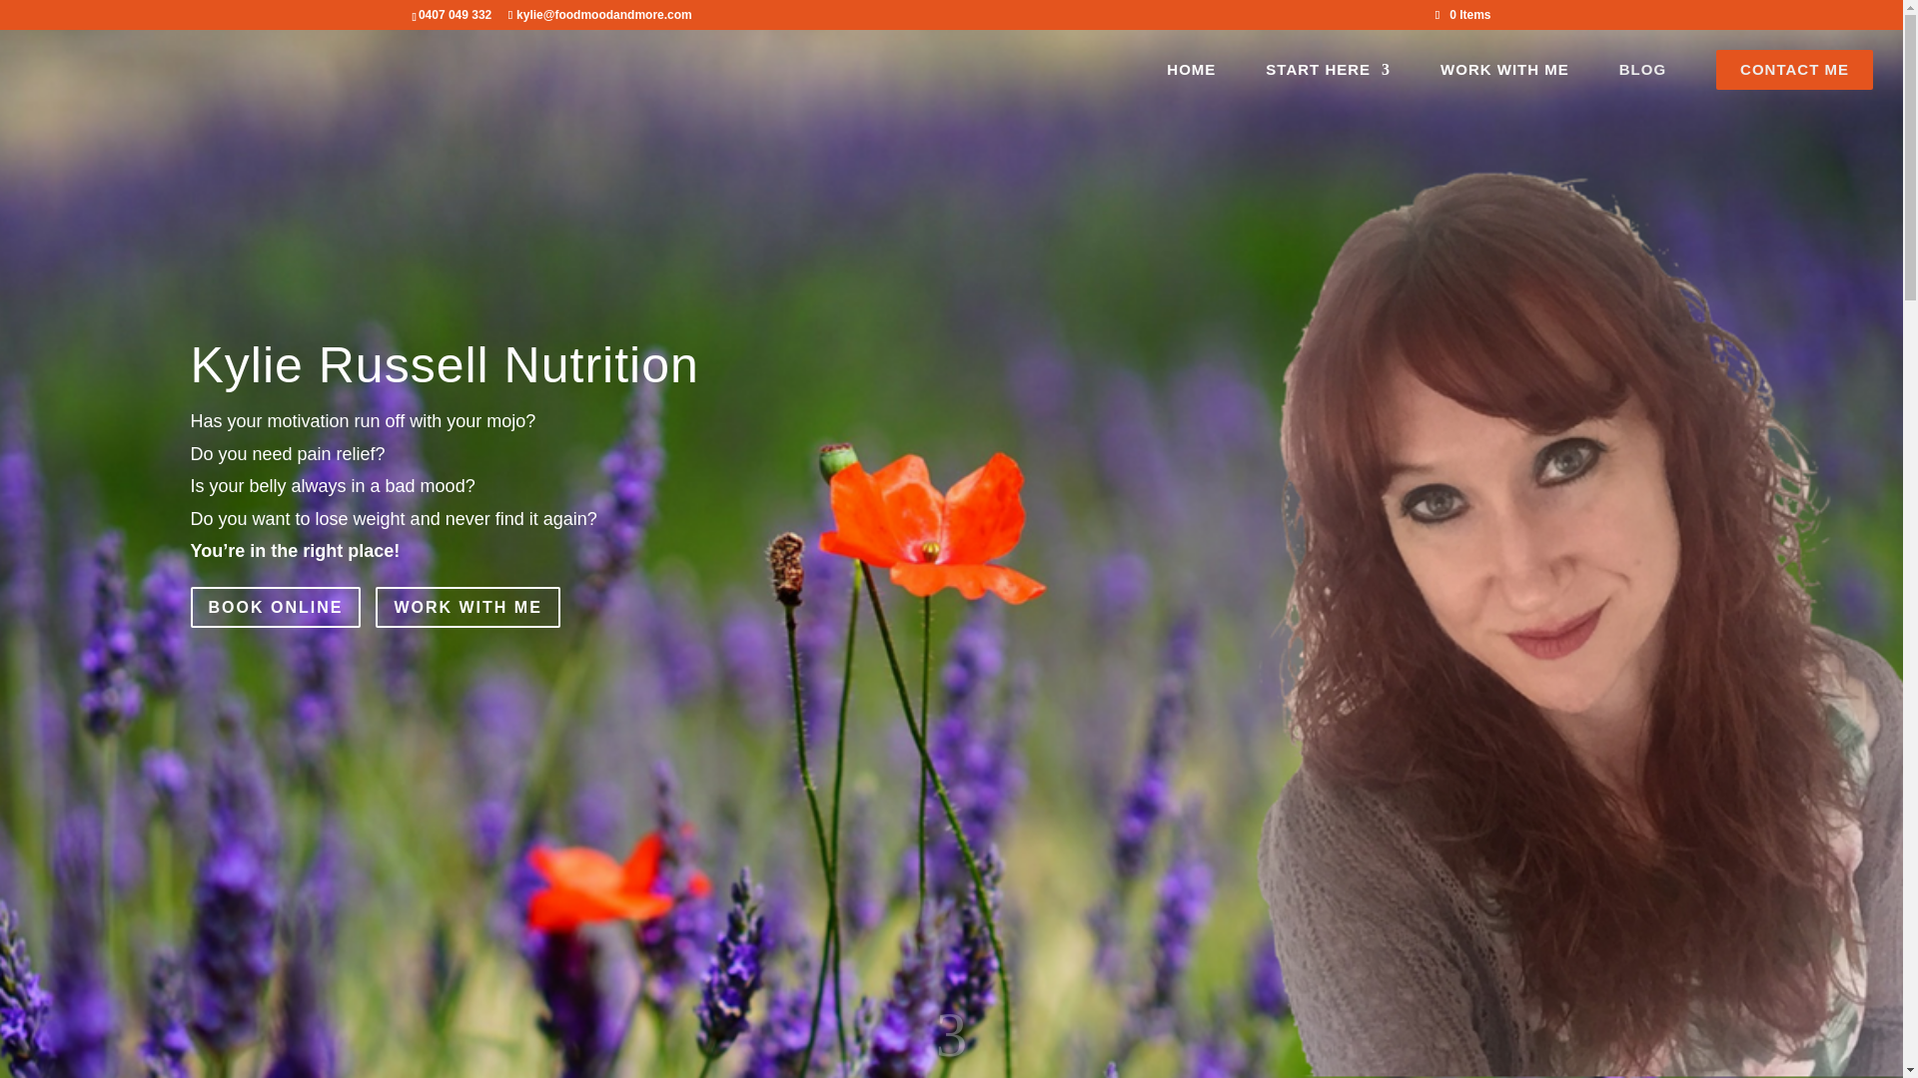 This screenshot has width=1918, height=1078. Describe the element at coordinates (1642, 82) in the screenshot. I see `BLOG` at that location.